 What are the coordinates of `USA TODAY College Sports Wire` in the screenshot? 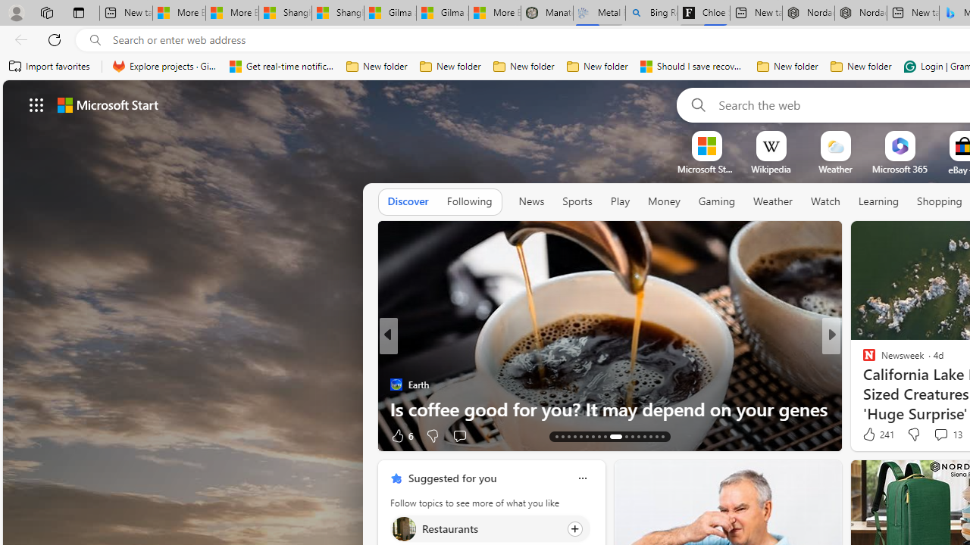 It's located at (862, 360).